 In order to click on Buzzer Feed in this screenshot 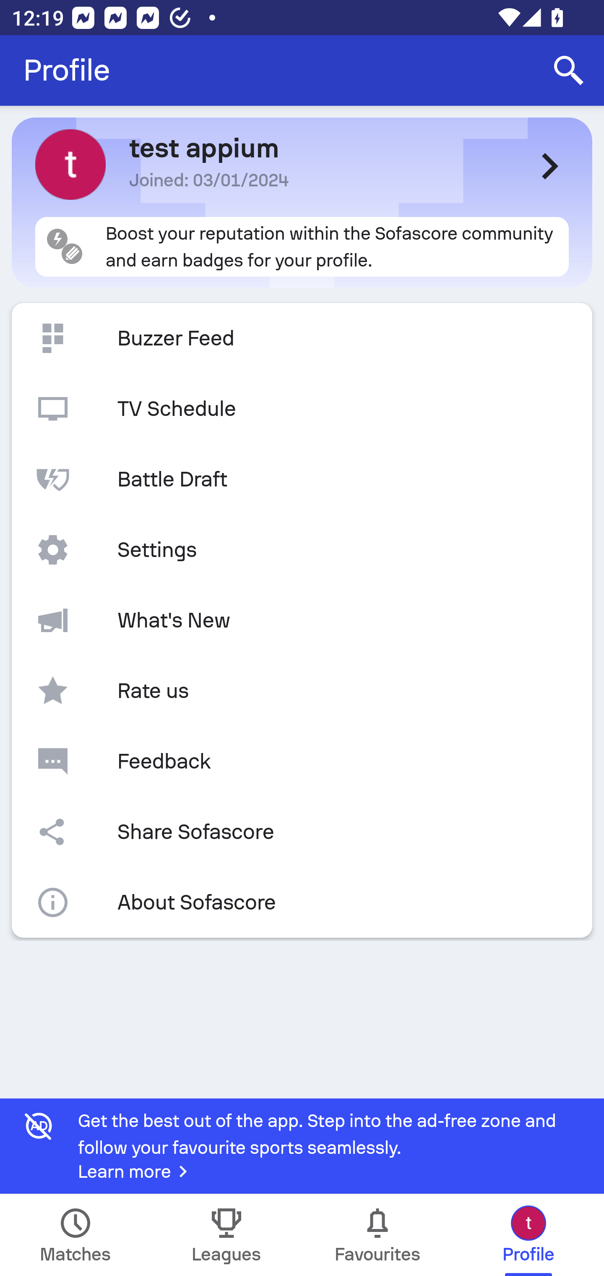, I will do `click(302, 338)`.